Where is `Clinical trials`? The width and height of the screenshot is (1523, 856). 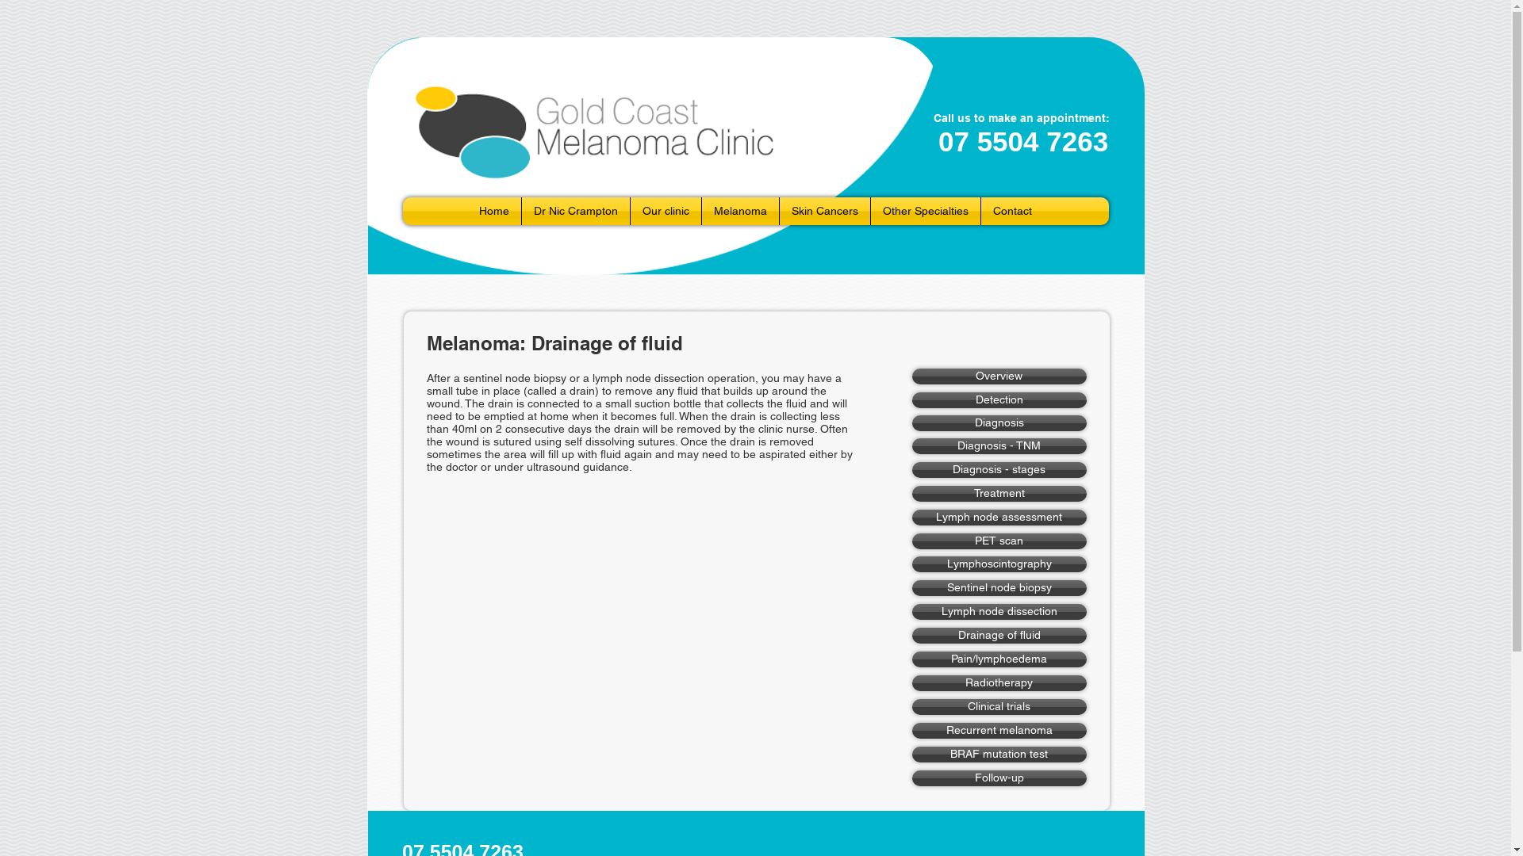 Clinical trials is located at coordinates (999, 707).